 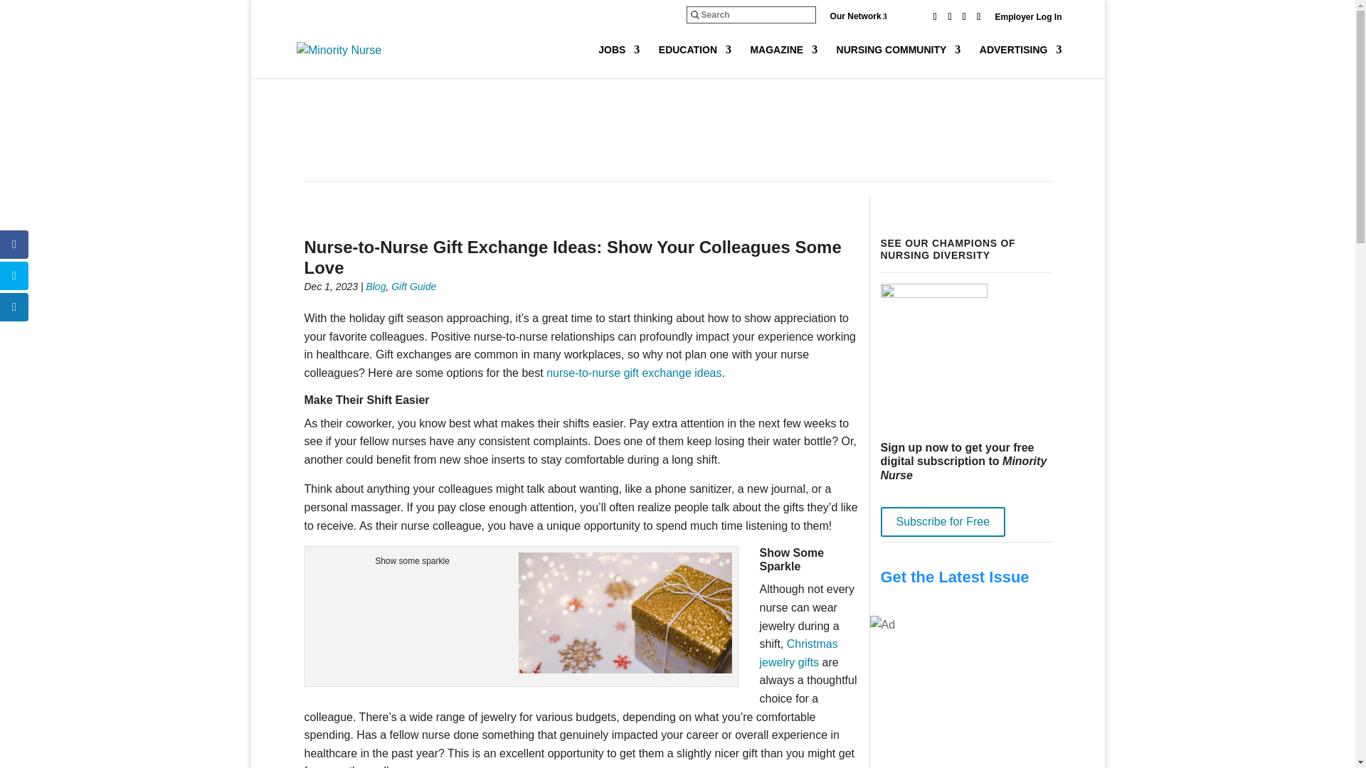 I want to click on Employer Log In, so click(x=1027, y=20).